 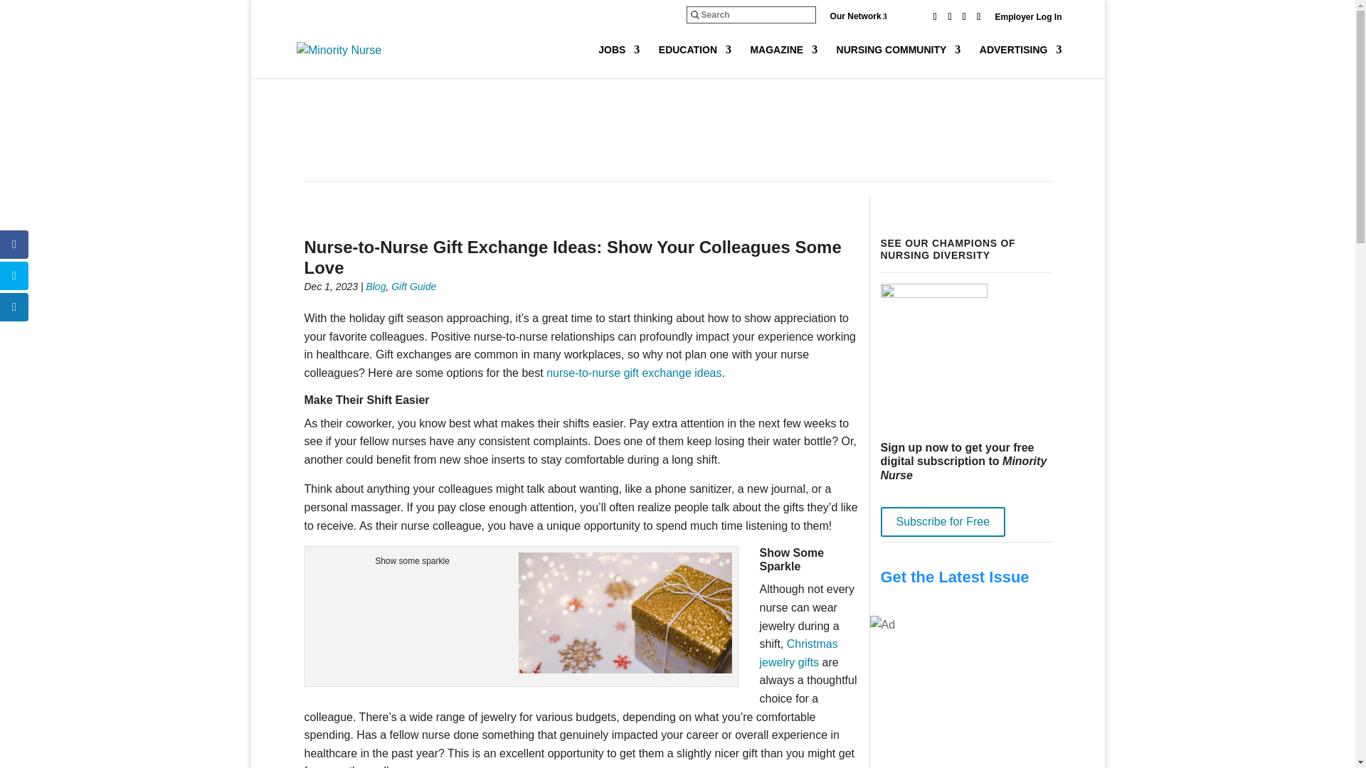 I want to click on Employer Log In, so click(x=1027, y=20).